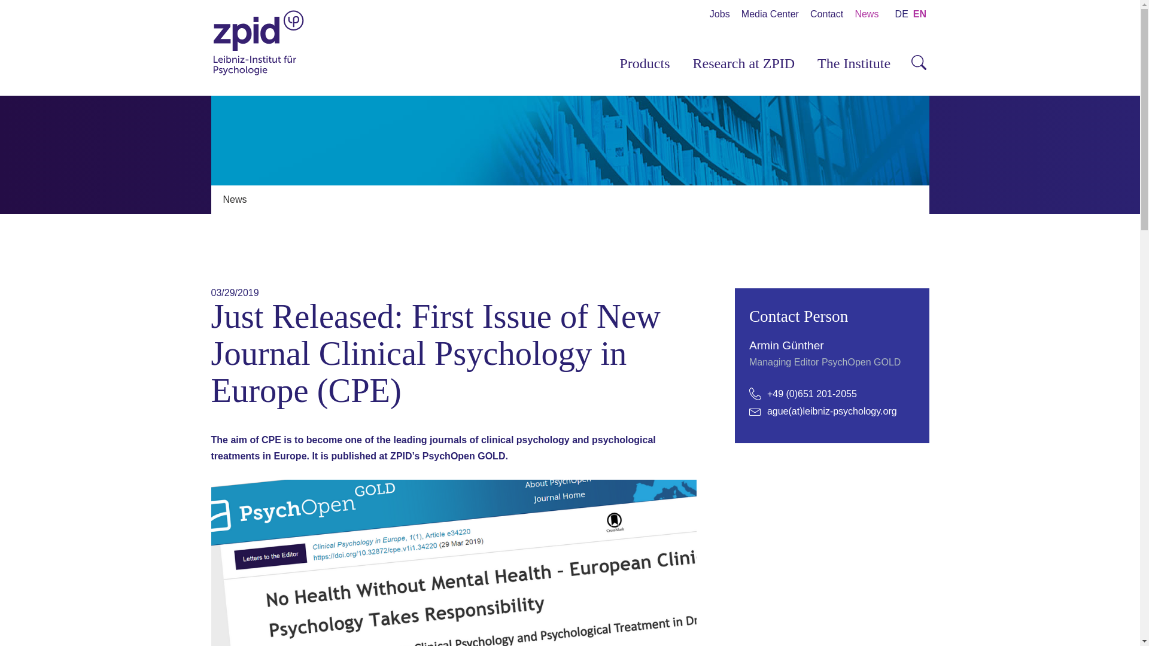 Image resolution: width=1149 pixels, height=646 pixels. Describe the element at coordinates (644, 63) in the screenshot. I see `Products` at that location.